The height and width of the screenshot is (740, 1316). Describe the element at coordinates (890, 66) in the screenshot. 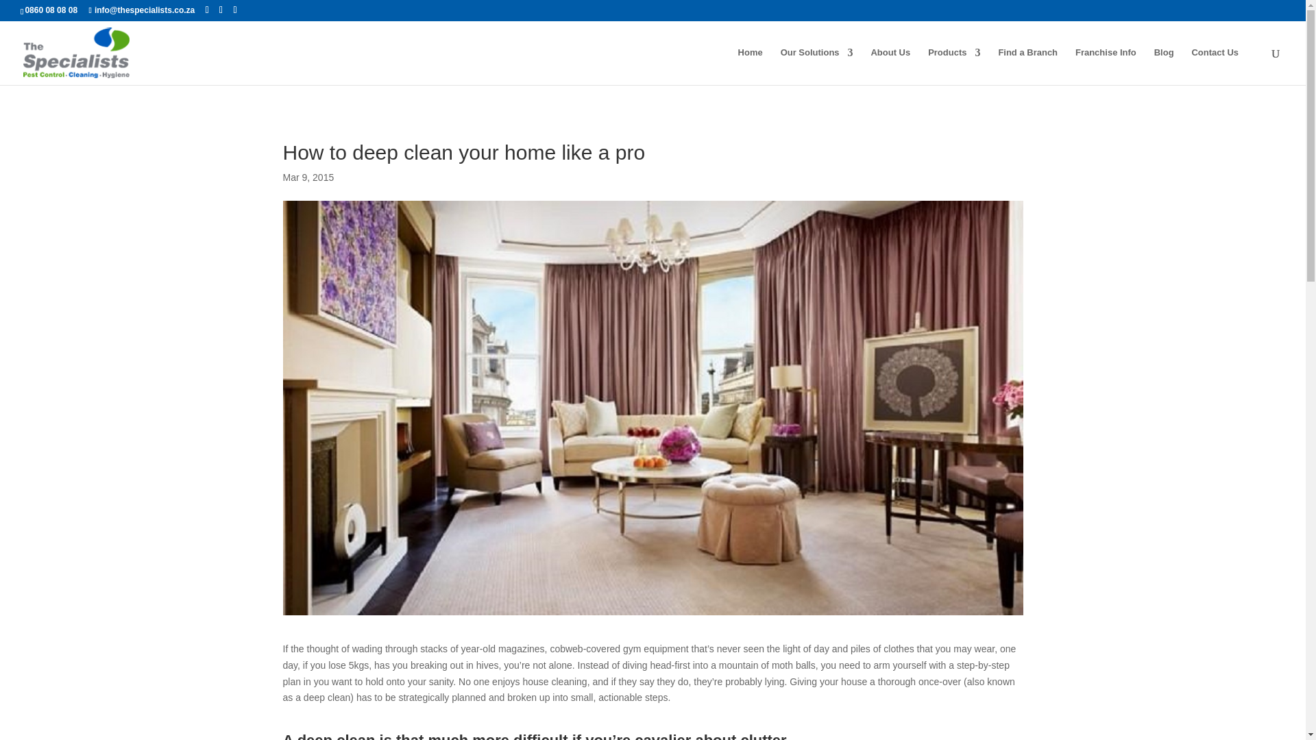

I see `About Us` at that location.